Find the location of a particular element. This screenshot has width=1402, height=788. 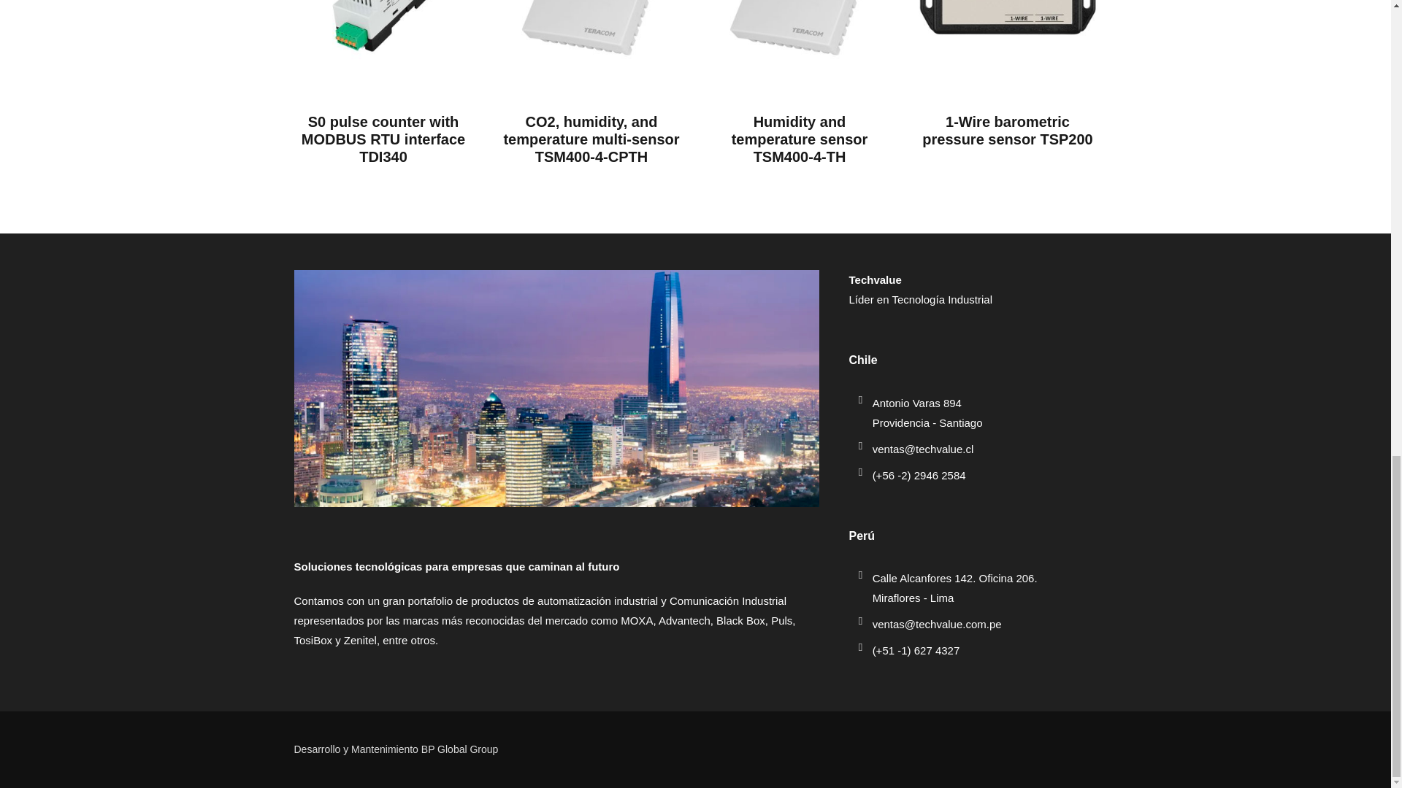

1-wire-temperature-and-humidity-sensor-tsm400-1-th-gal-1-w is located at coordinates (799, 42).